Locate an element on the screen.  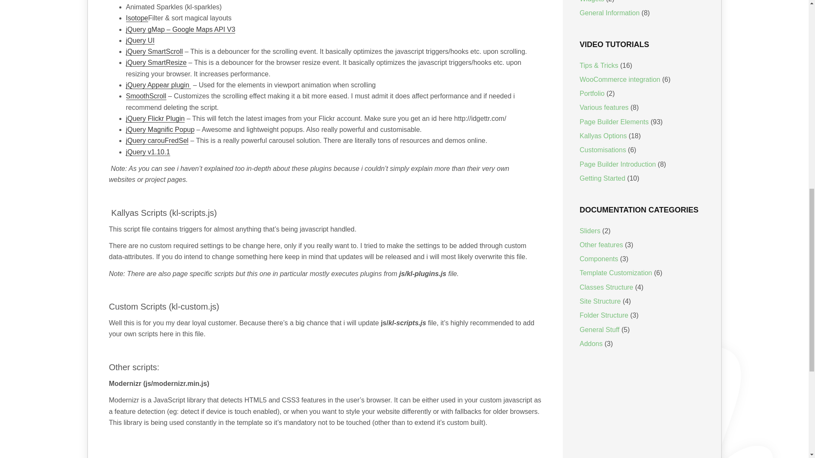
Getting started with Kallyas WordPress theme is located at coordinates (603, 178).